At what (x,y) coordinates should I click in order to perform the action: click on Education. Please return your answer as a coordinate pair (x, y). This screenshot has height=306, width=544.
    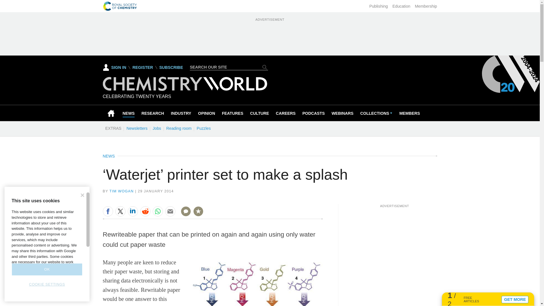
    Looking at the image, I should click on (401, 6).